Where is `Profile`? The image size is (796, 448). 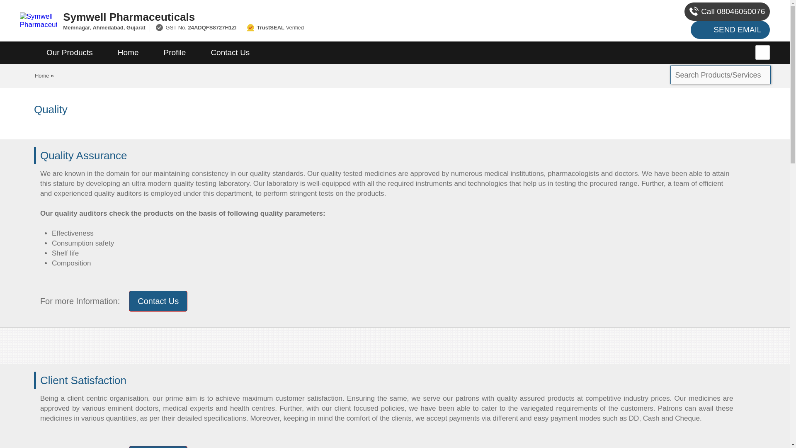 Profile is located at coordinates (175, 53).